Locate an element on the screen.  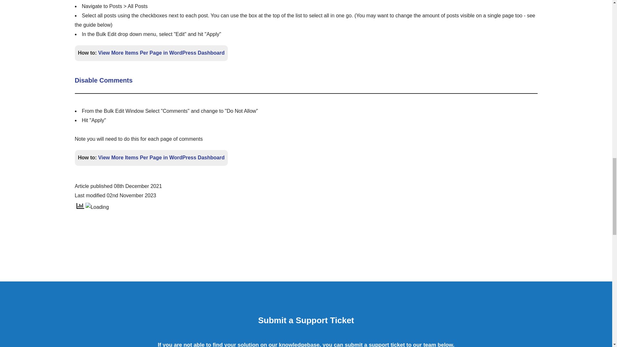
View More Items Per Page in WordPress Dashboard is located at coordinates (161, 53).